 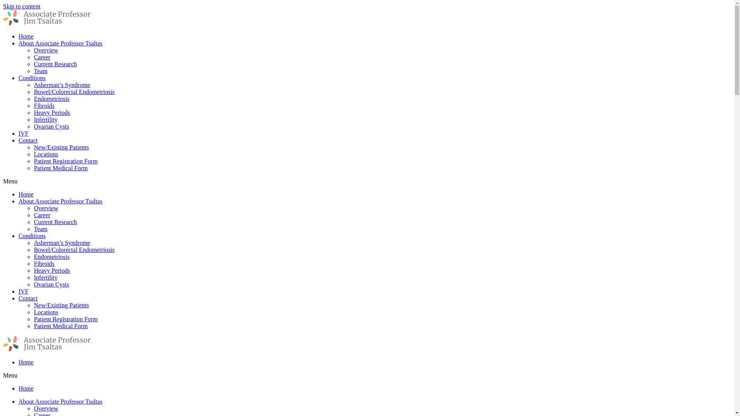 I want to click on Locations, so click(x=46, y=154).